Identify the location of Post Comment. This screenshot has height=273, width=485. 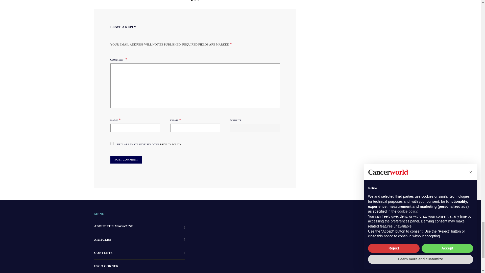
(126, 159).